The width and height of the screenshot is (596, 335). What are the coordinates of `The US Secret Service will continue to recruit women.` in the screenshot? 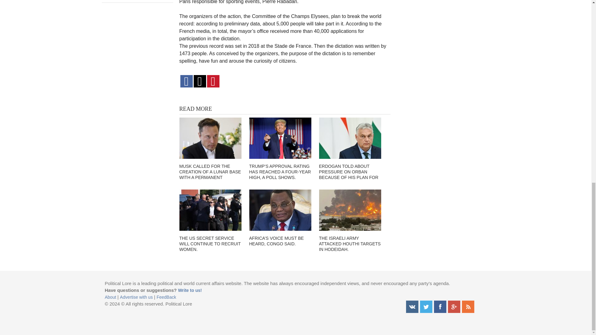 It's located at (210, 210).